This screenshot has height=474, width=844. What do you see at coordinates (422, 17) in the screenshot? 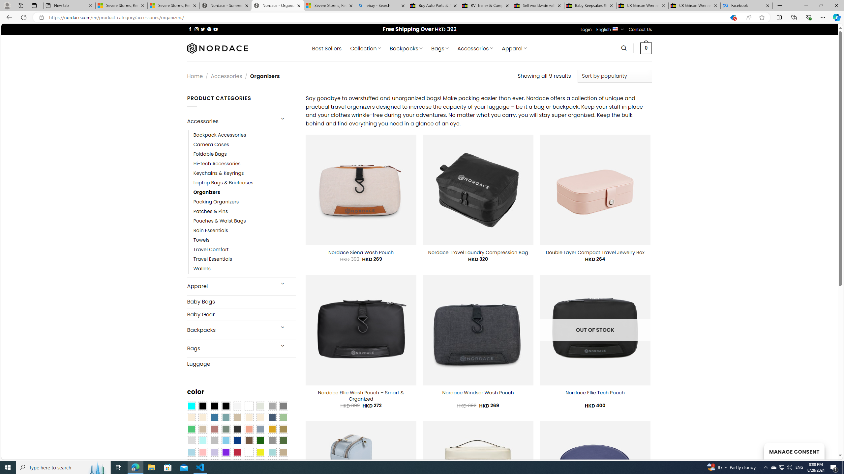
I see `App bar` at bounding box center [422, 17].